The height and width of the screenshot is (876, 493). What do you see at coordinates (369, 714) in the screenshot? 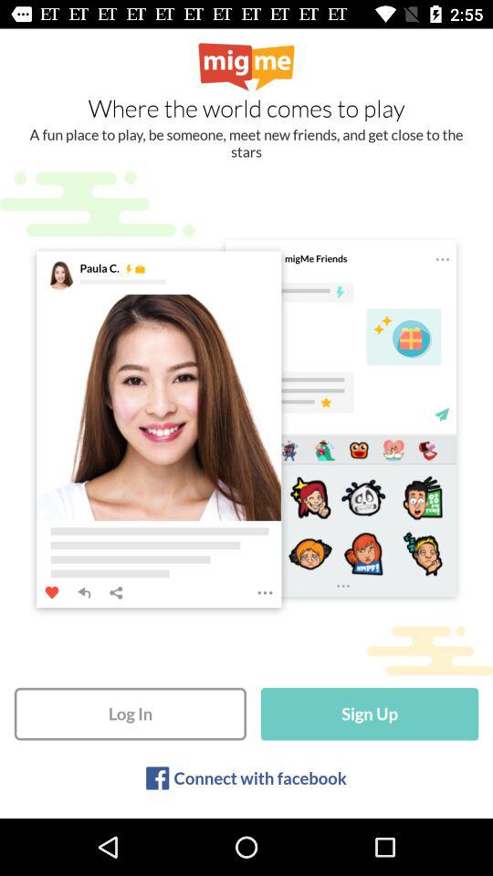
I see `turn on item to the right of log in icon` at bounding box center [369, 714].